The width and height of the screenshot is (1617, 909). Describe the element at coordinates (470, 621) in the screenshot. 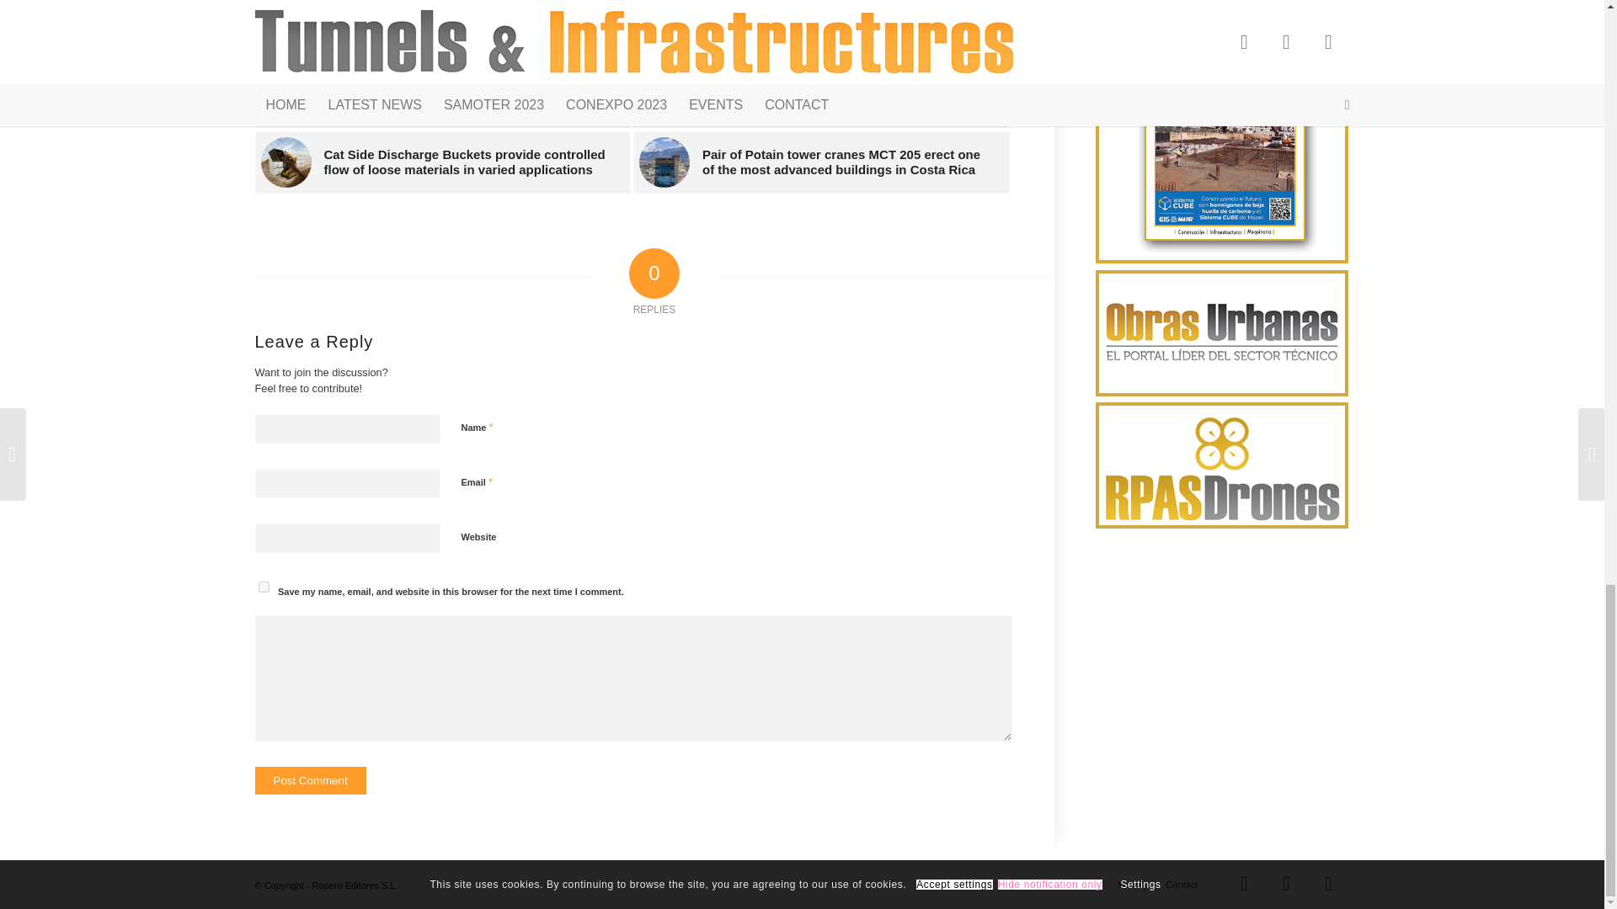

I see `1` at that location.